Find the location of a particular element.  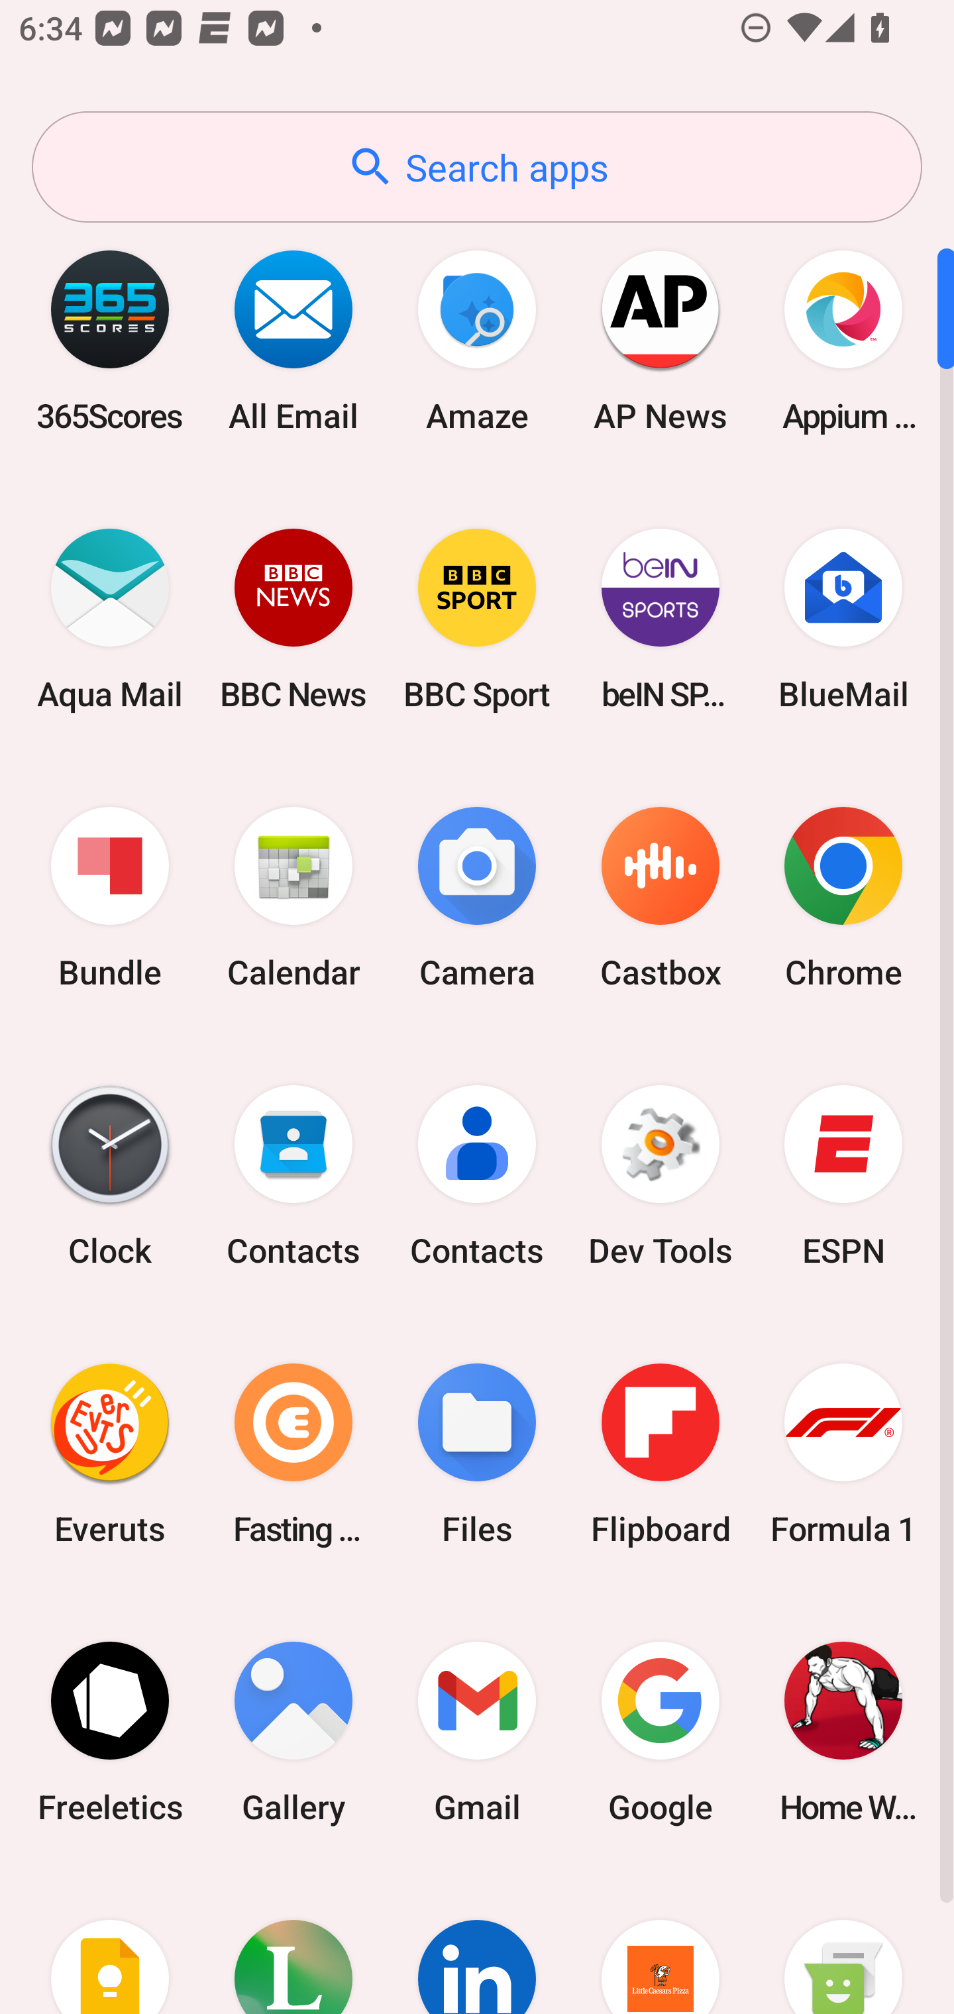

Home Workout is located at coordinates (843, 1732).